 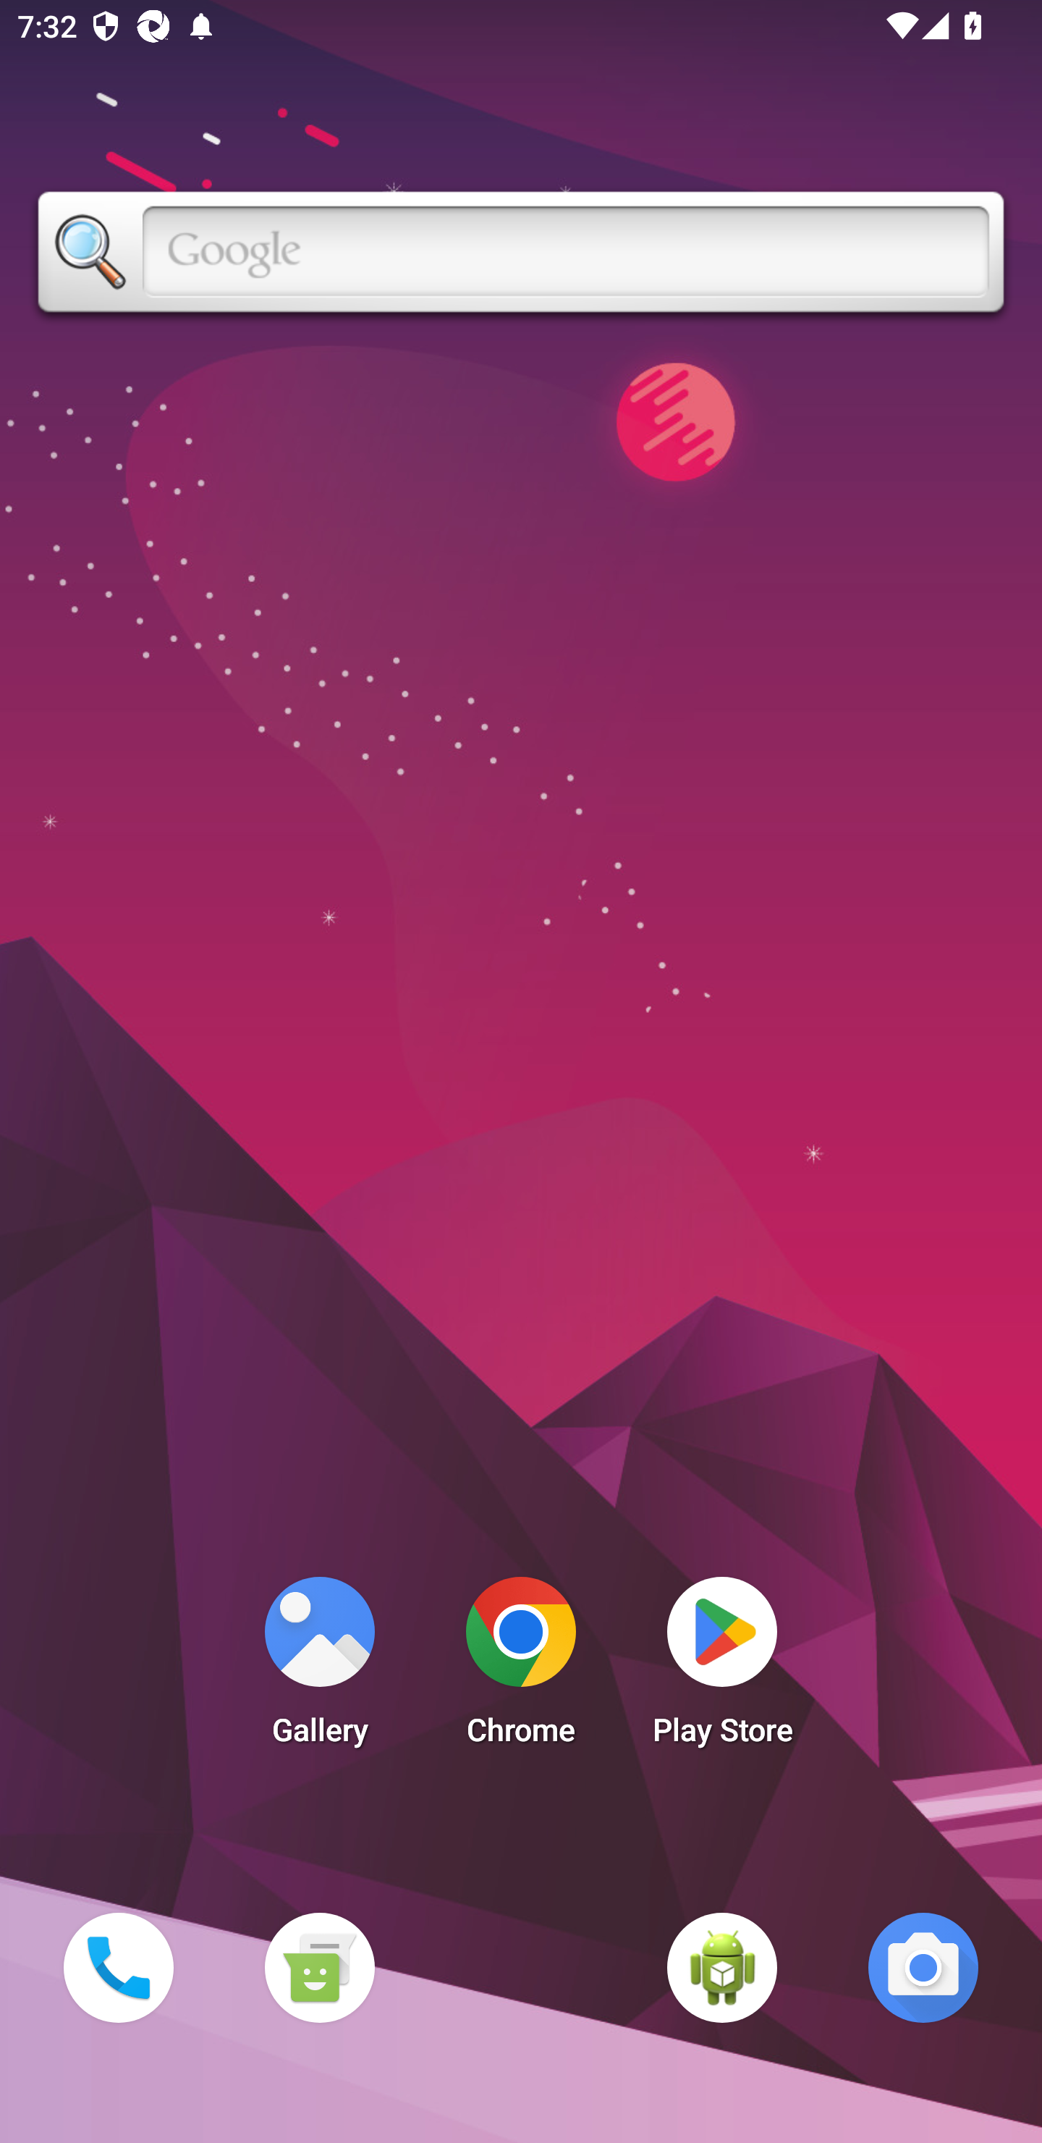 What do you see at coordinates (722, 1967) in the screenshot?
I see `WebView Browser Tester` at bounding box center [722, 1967].